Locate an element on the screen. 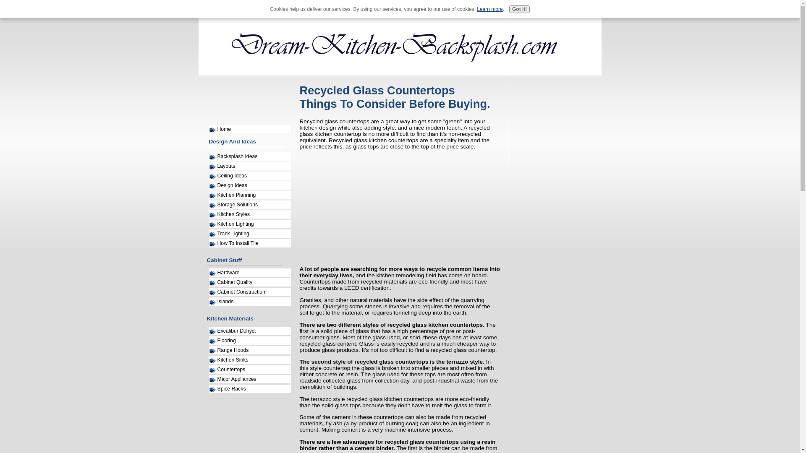  Flooring is located at coordinates (250, 341).